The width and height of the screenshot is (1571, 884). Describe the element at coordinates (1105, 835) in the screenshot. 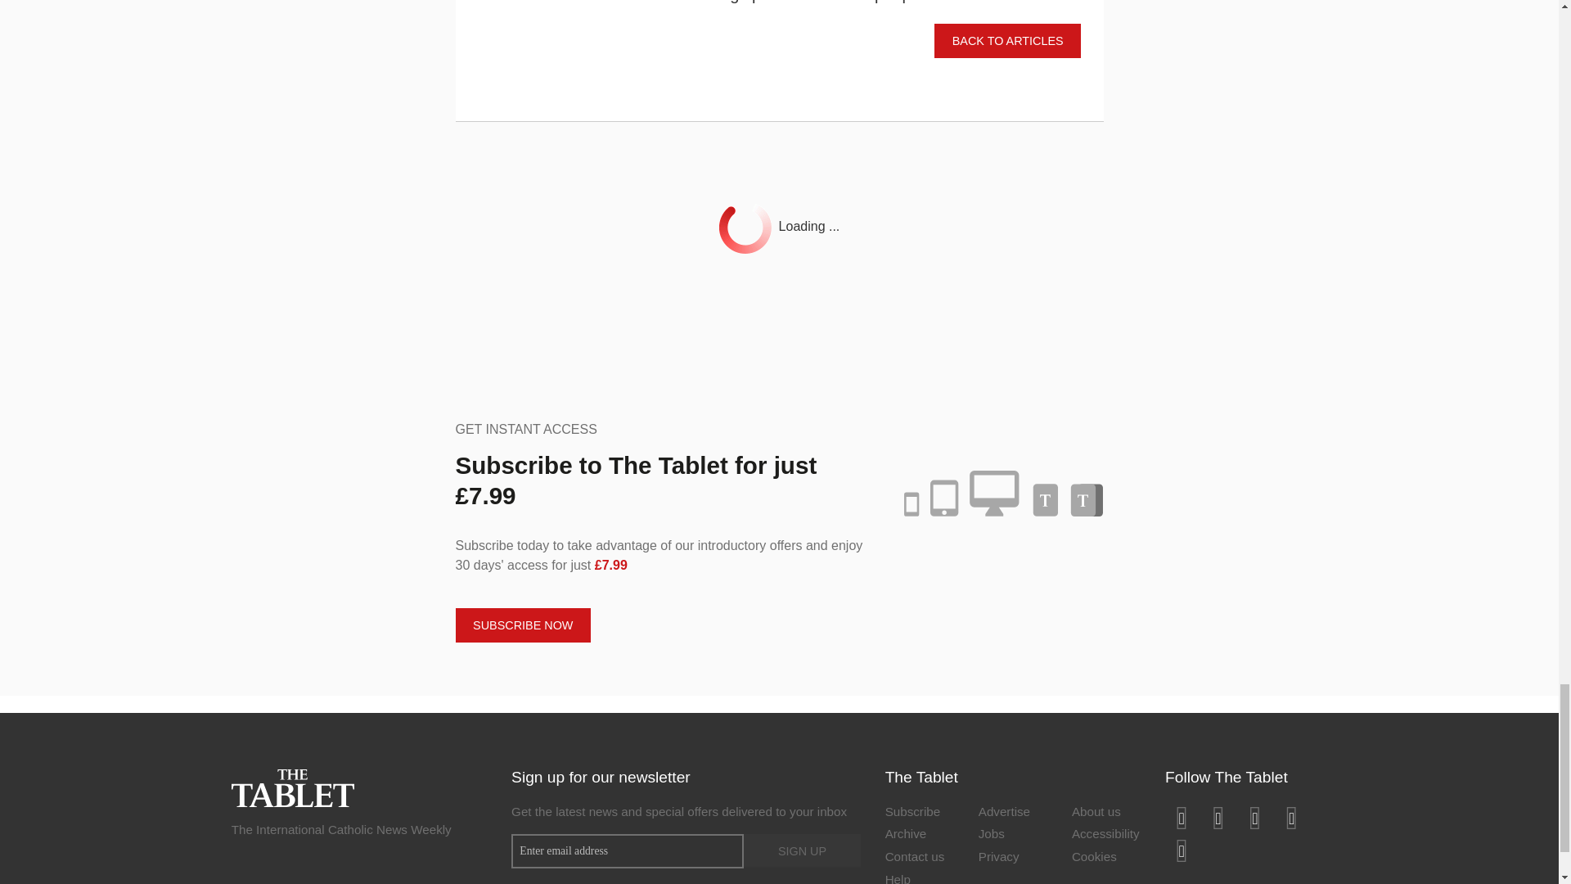

I see `Accessibility` at that location.